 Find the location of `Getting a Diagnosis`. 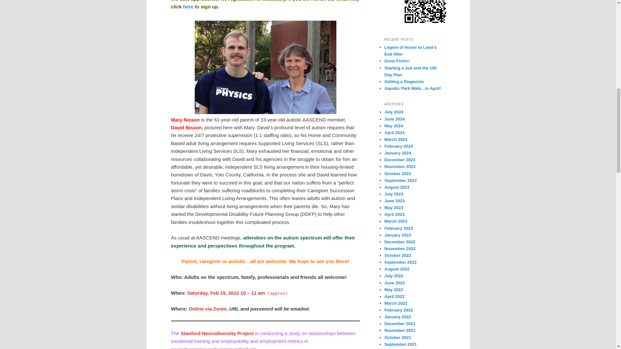

Getting a Diagnosis is located at coordinates (404, 81).